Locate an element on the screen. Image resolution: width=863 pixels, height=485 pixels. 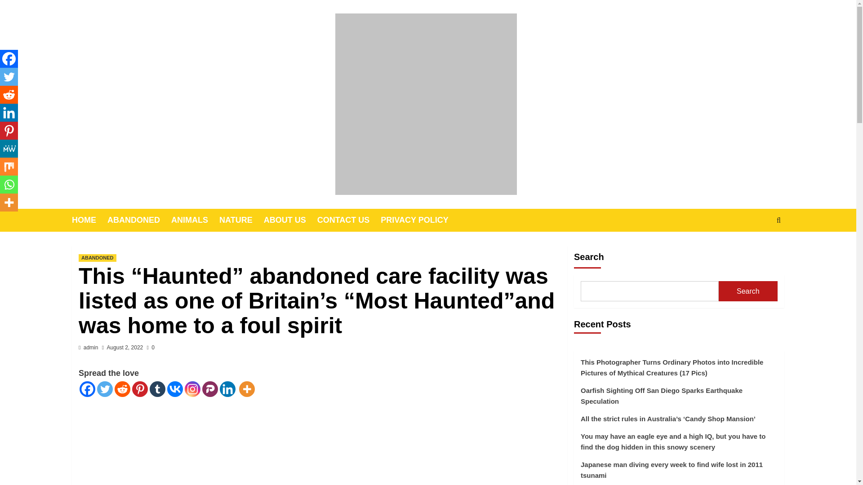
Vkontakte is located at coordinates (175, 389).